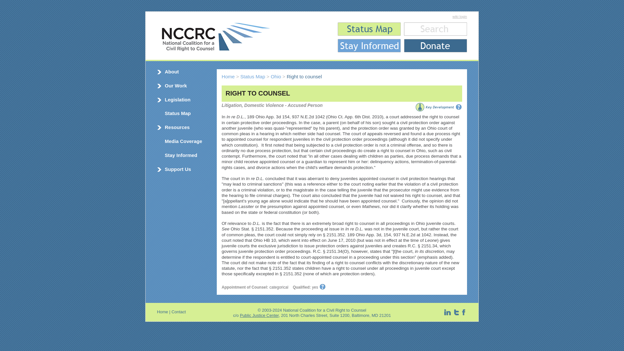  Describe the element at coordinates (177, 127) in the screenshot. I see `Resources` at that location.